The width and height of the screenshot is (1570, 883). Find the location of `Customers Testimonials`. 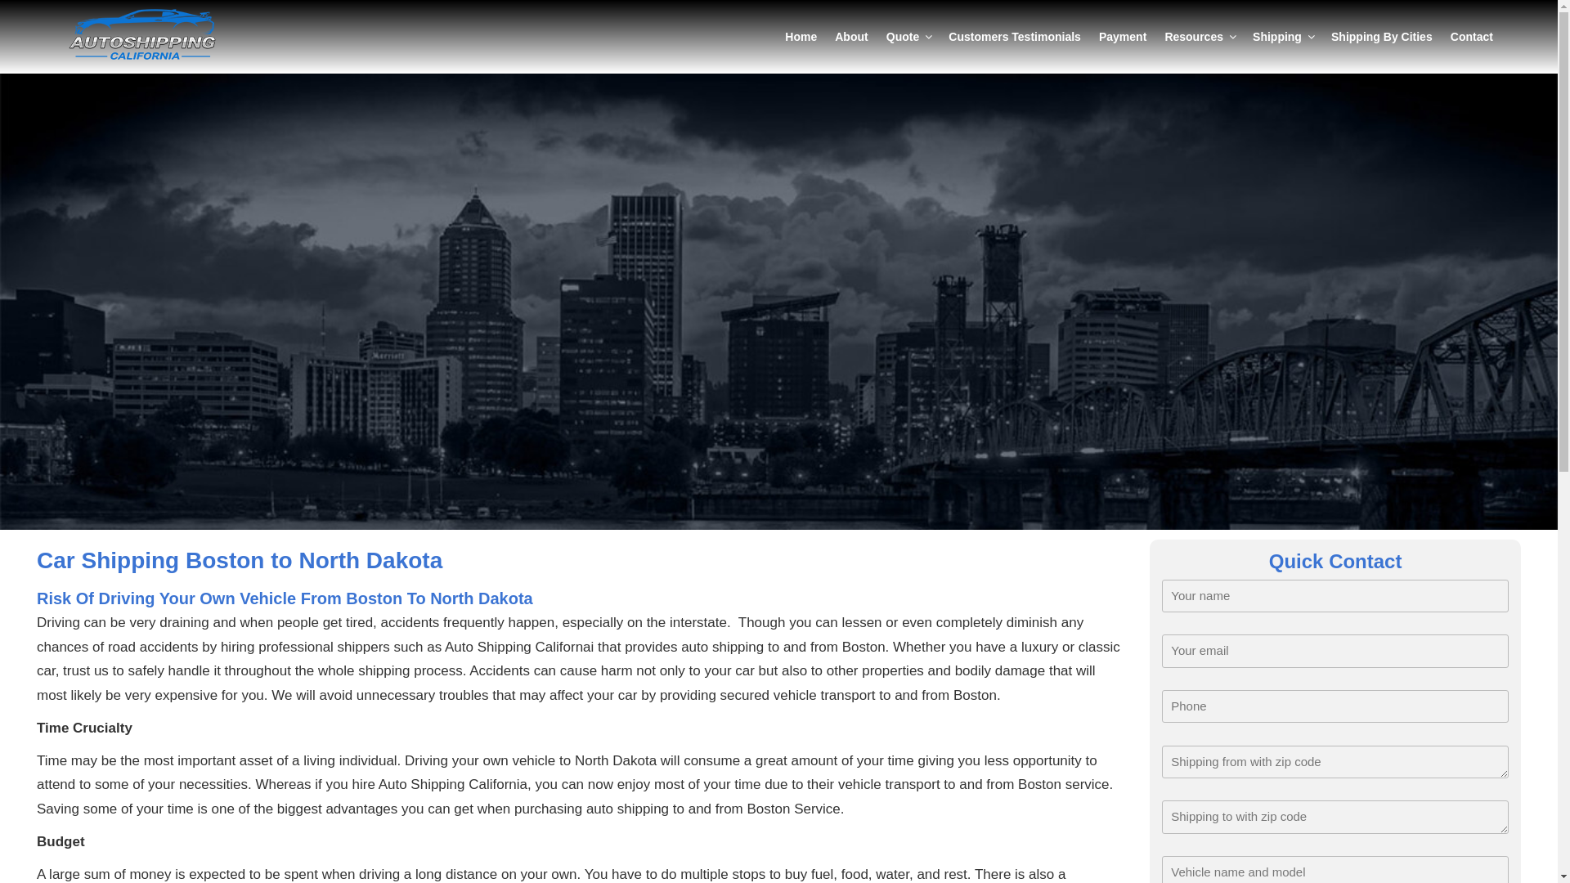

Customers Testimonials is located at coordinates (1014, 36).